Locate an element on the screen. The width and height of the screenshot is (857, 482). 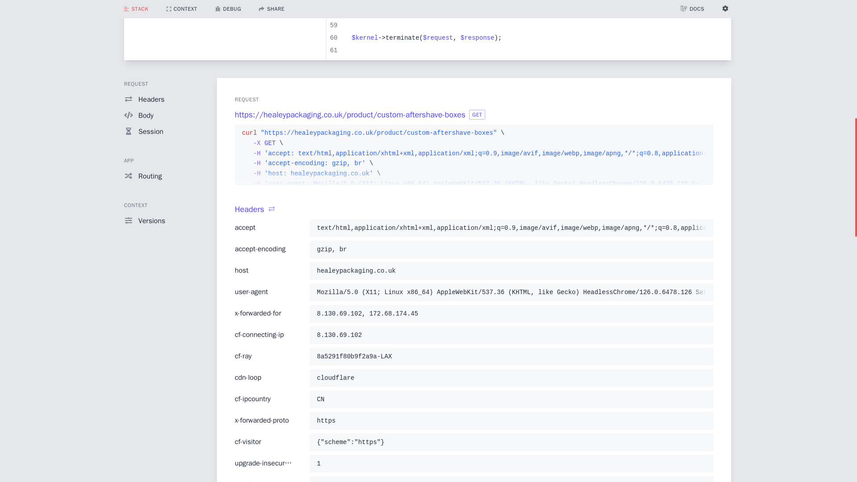
8.130.69.102, 172.68.174.45 is located at coordinates (511, 313).